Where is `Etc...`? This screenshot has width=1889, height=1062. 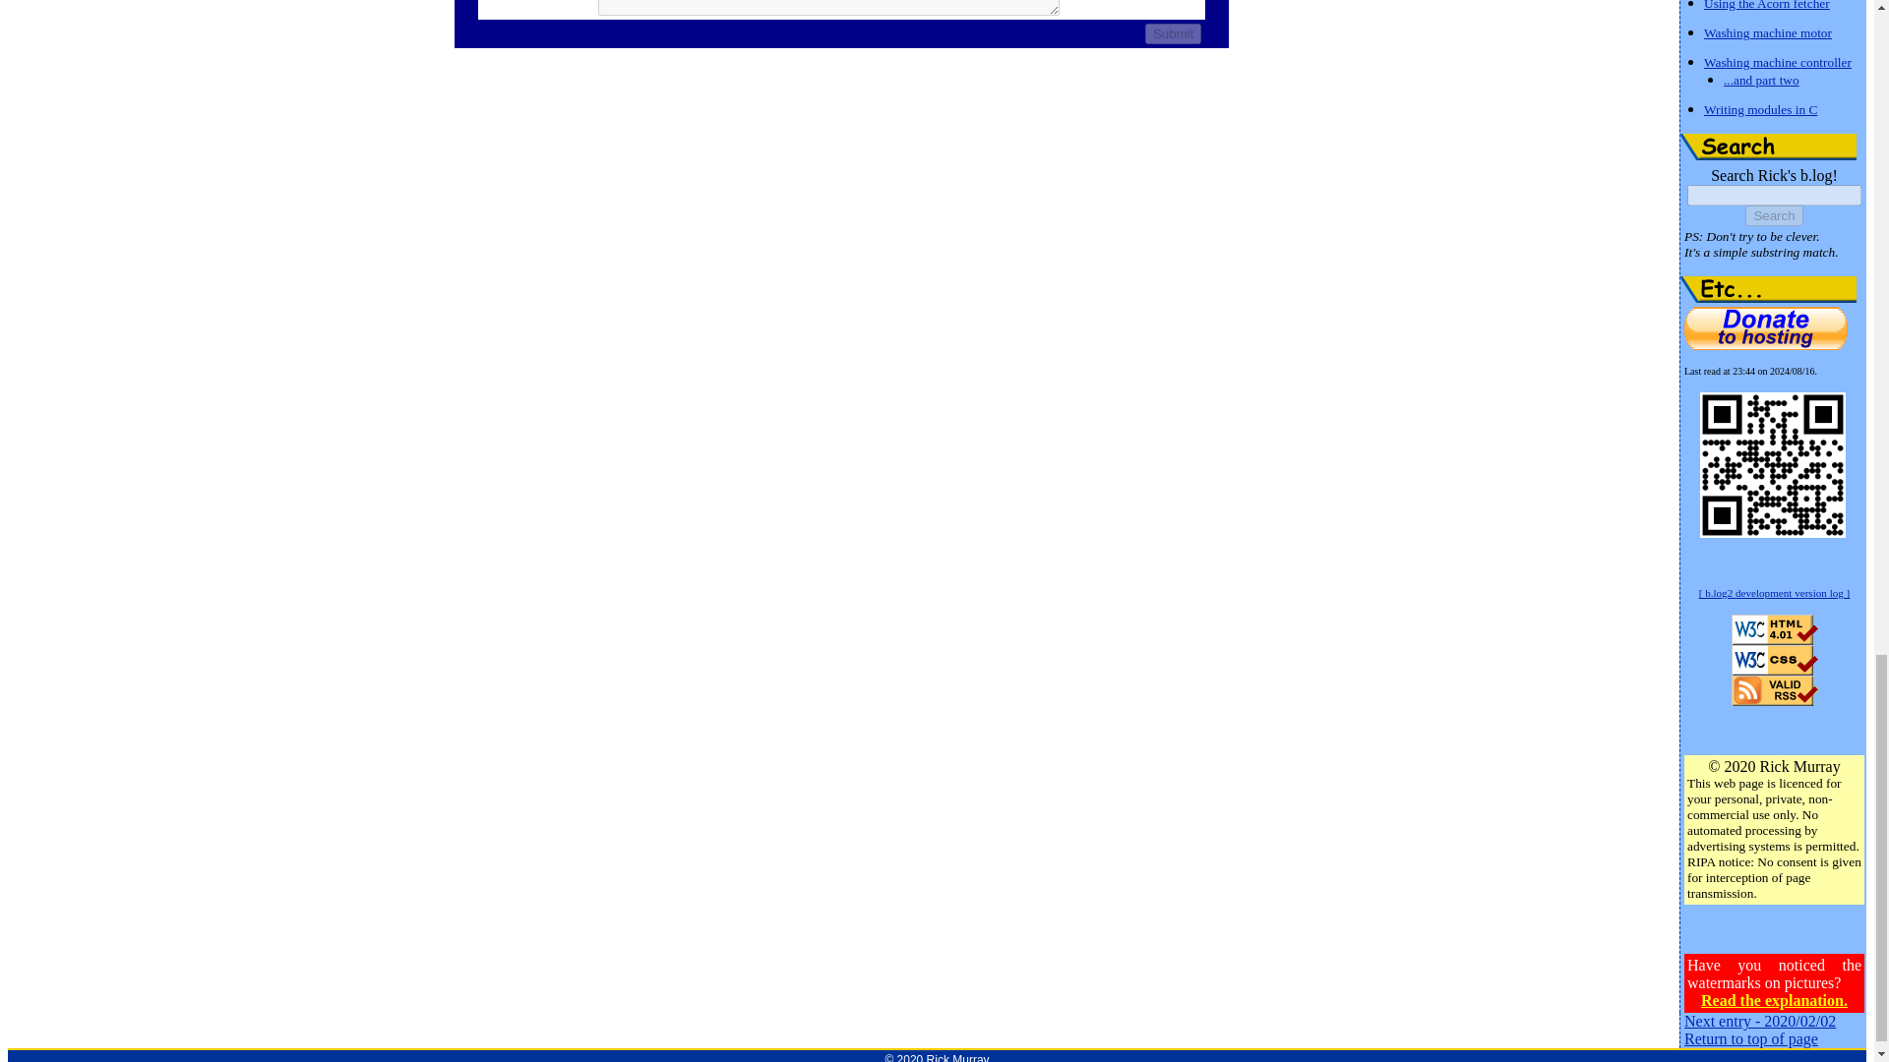 Etc... is located at coordinates (1769, 289).